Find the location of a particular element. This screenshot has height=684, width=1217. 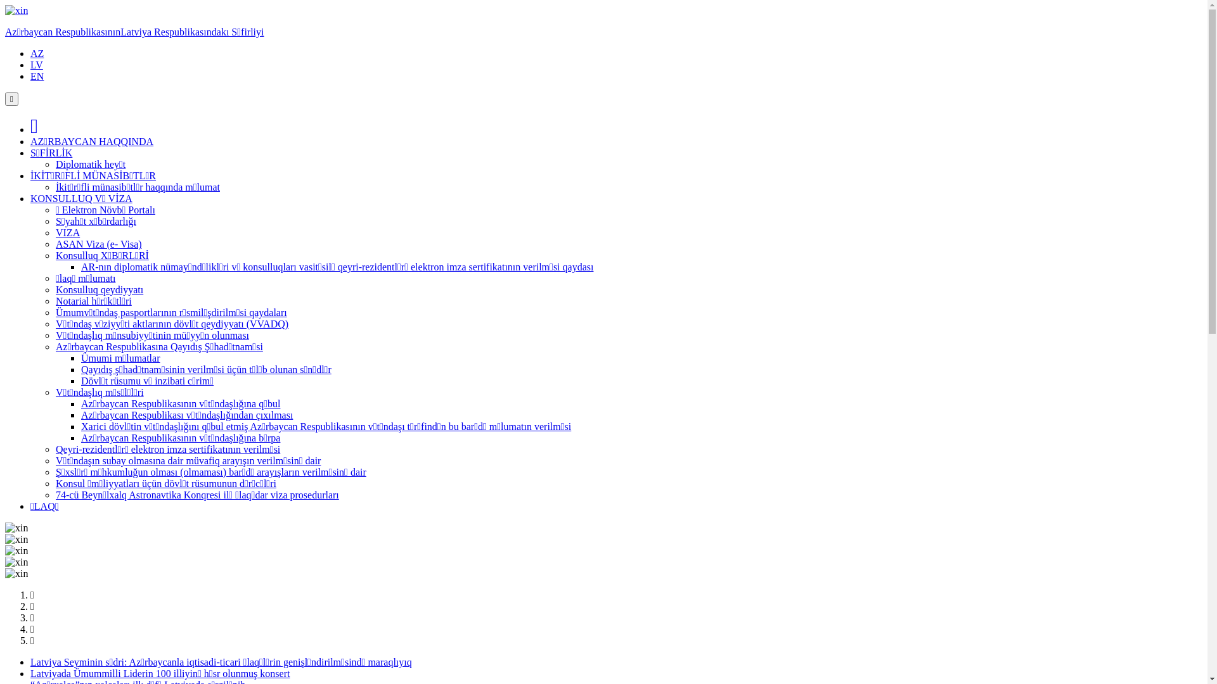

VIZA is located at coordinates (68, 233).